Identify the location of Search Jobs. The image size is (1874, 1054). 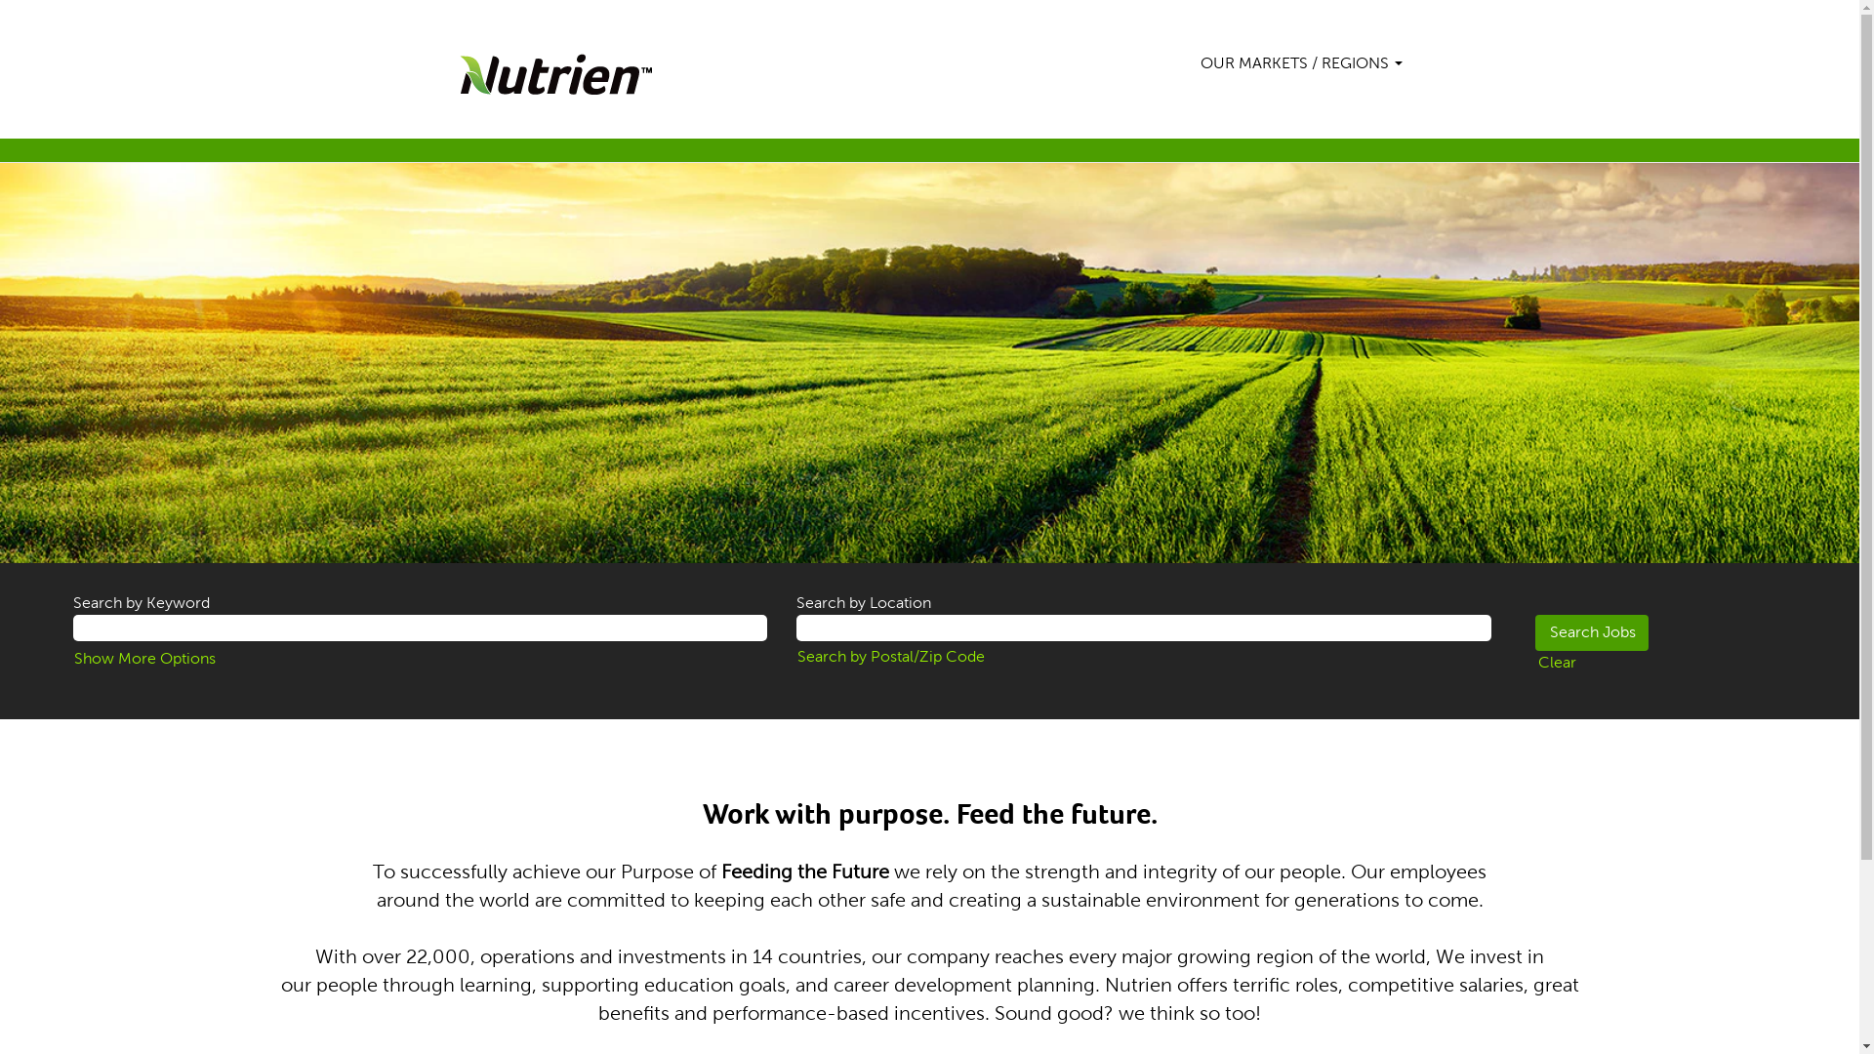
(1591, 632).